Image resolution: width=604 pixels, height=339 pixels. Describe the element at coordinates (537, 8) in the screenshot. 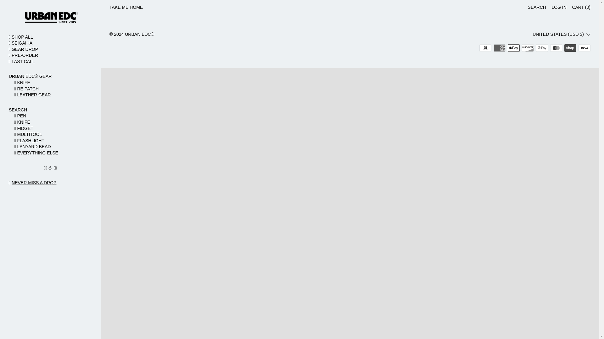

I see `SEARCH` at that location.